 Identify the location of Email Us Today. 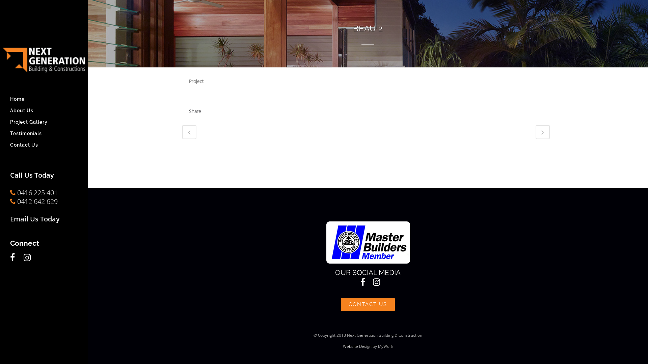
(35, 219).